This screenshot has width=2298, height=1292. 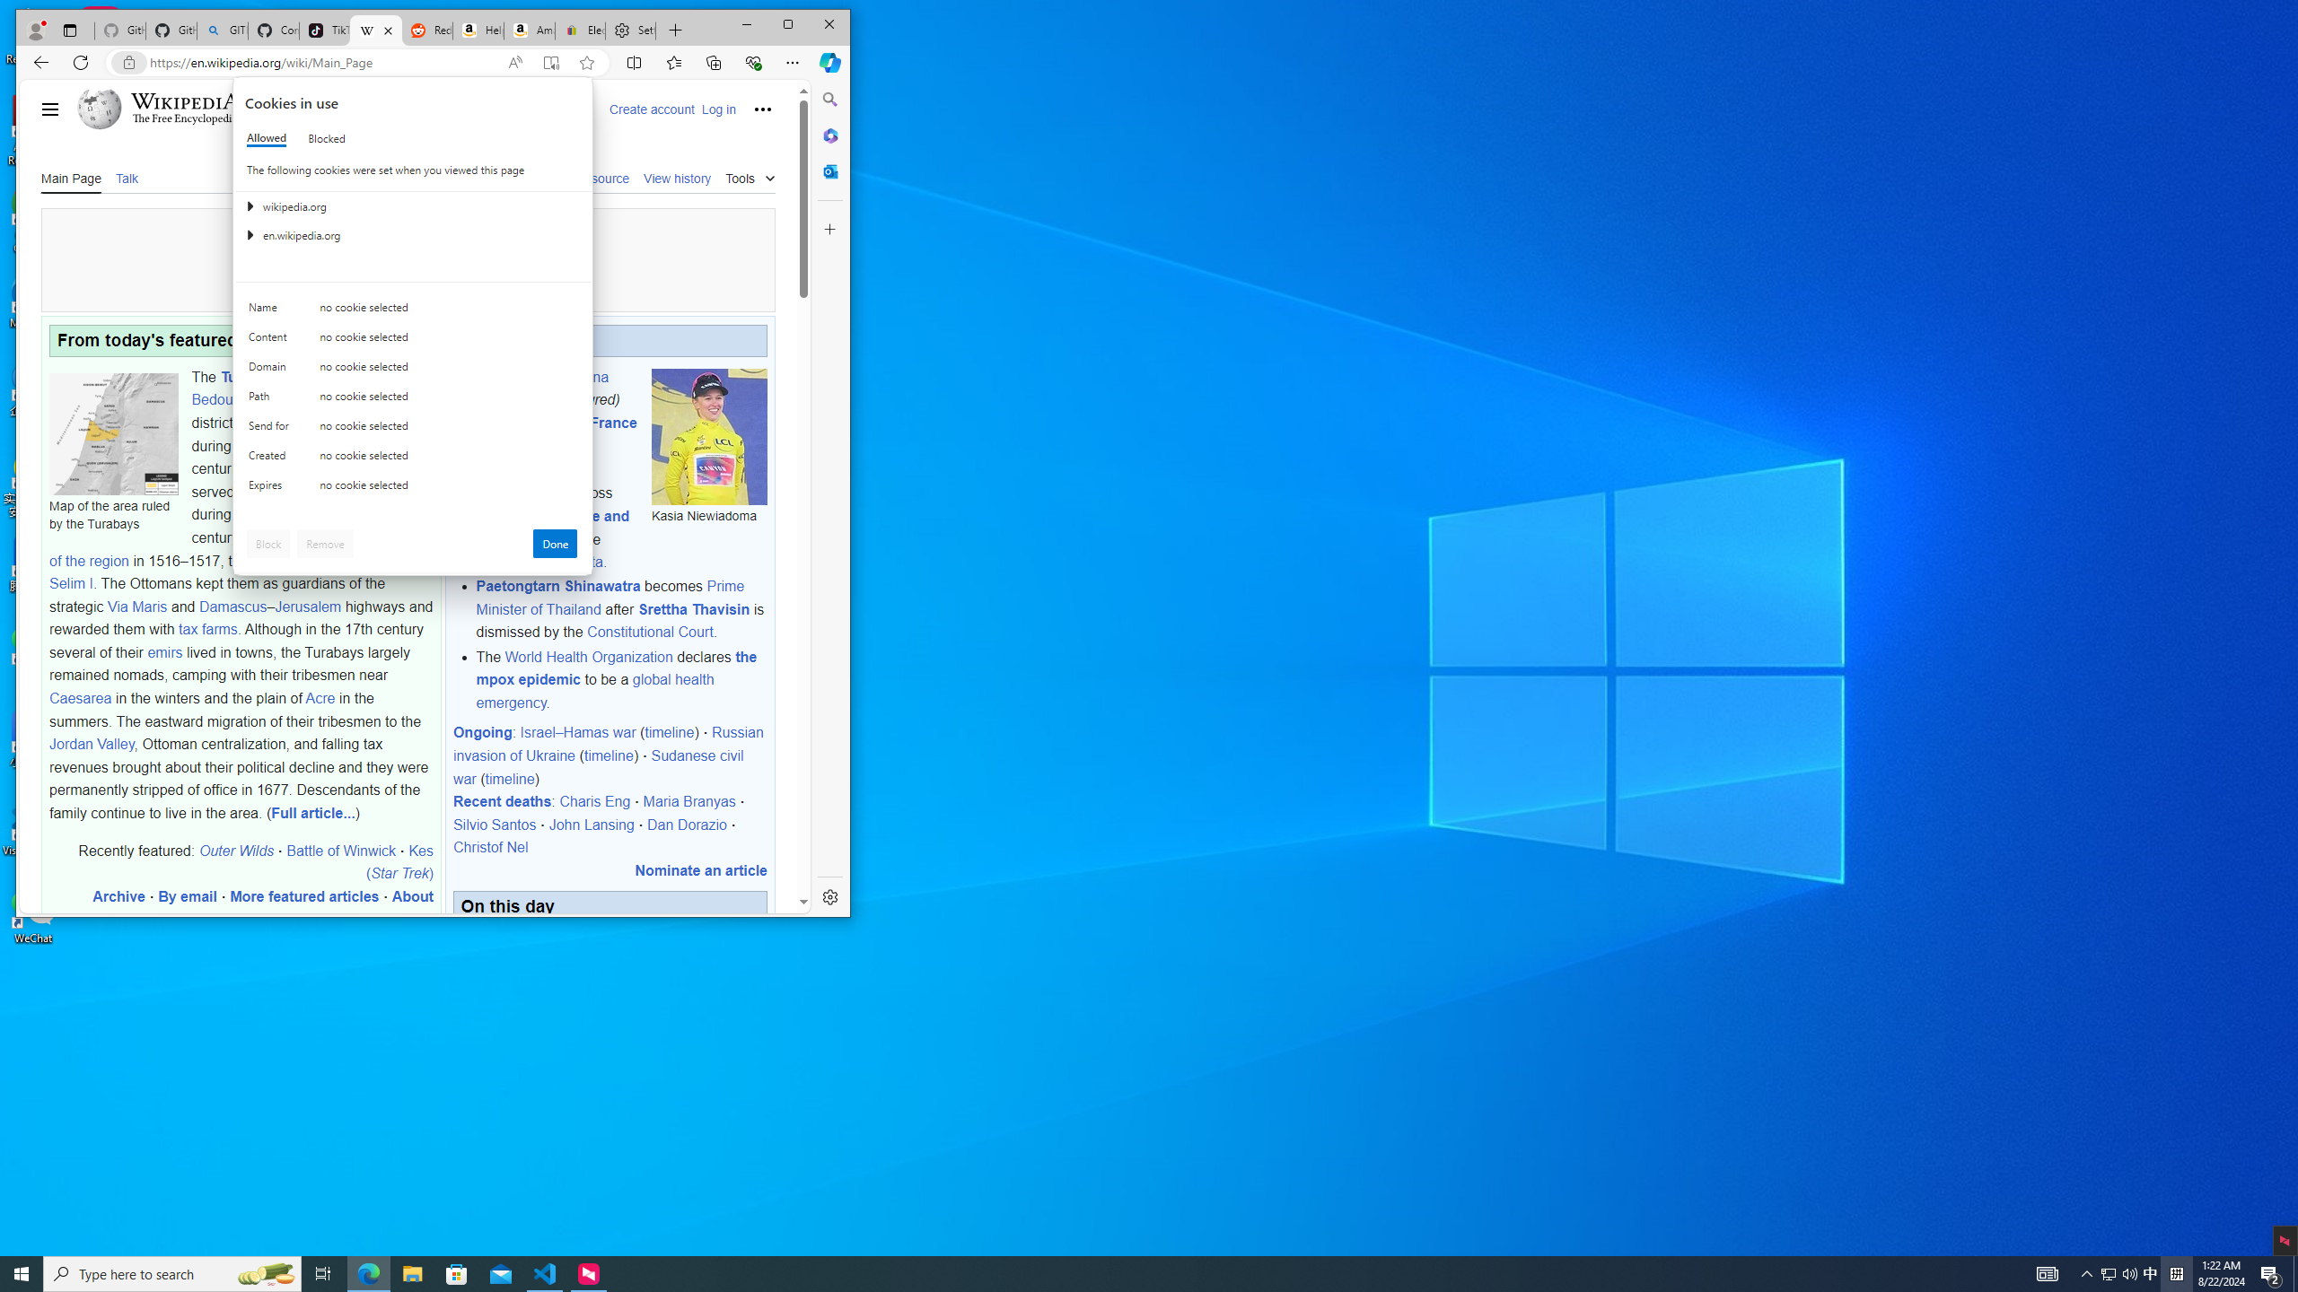 What do you see at coordinates (413, 312) in the screenshot?
I see `Class: c0153 c0157 c0154` at bounding box center [413, 312].